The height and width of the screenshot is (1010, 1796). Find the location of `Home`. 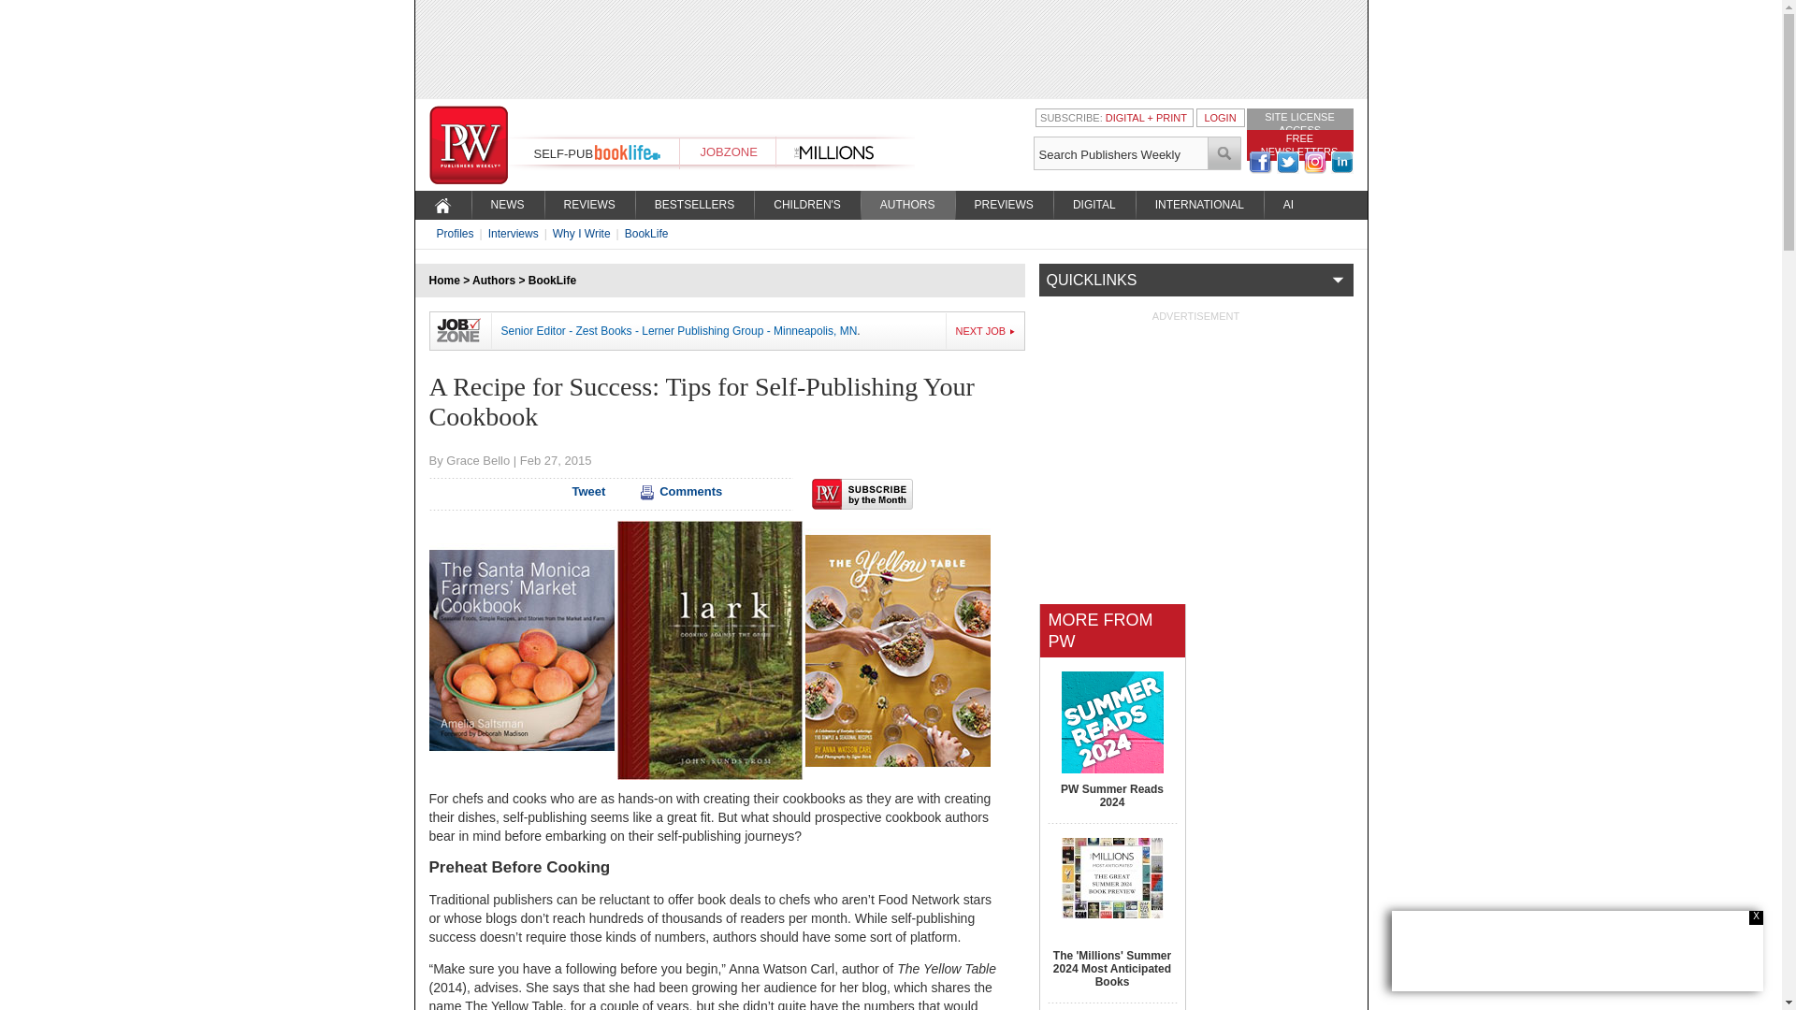

Home is located at coordinates (443, 280).